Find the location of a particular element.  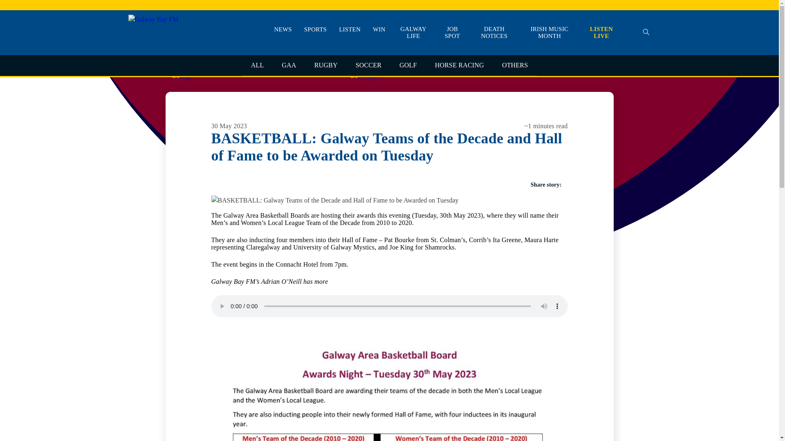

JOB SPOT is located at coordinates (452, 33).